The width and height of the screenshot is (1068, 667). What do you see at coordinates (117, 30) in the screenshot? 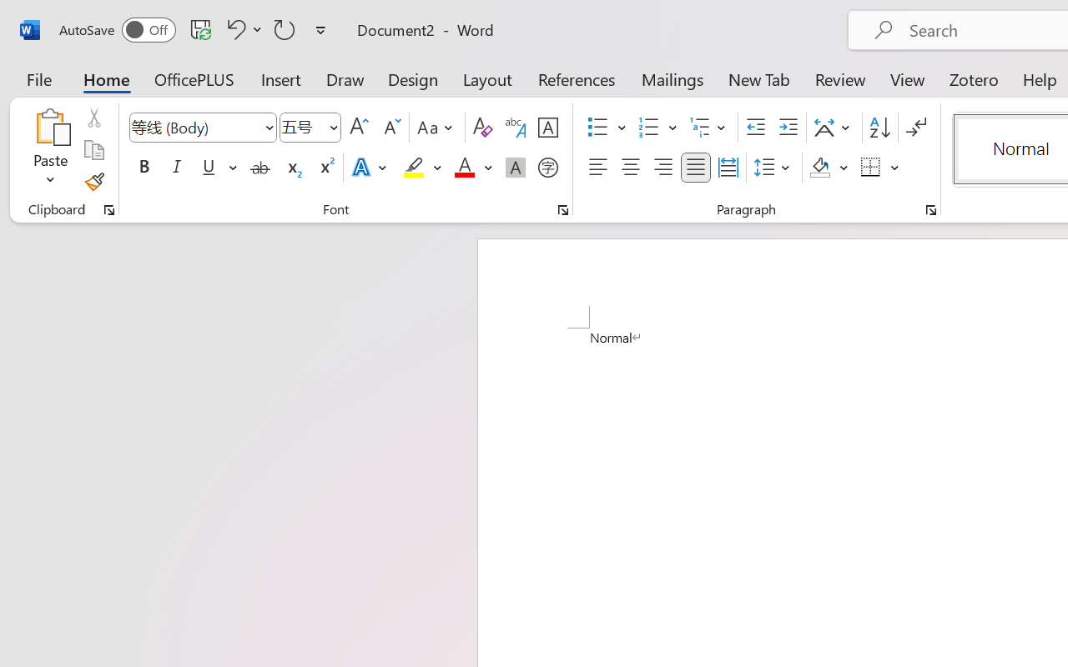
I see `AutoSave` at bounding box center [117, 30].